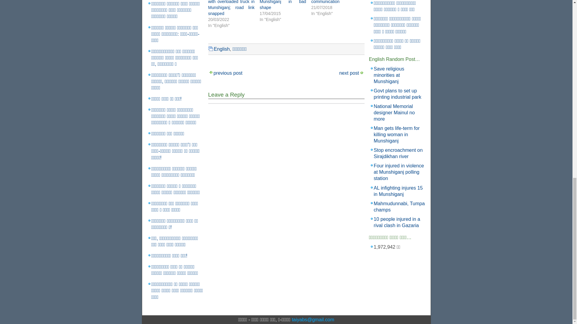 Image resolution: width=577 pixels, height=324 pixels. What do you see at coordinates (222, 49) in the screenshot?
I see `English` at bounding box center [222, 49].